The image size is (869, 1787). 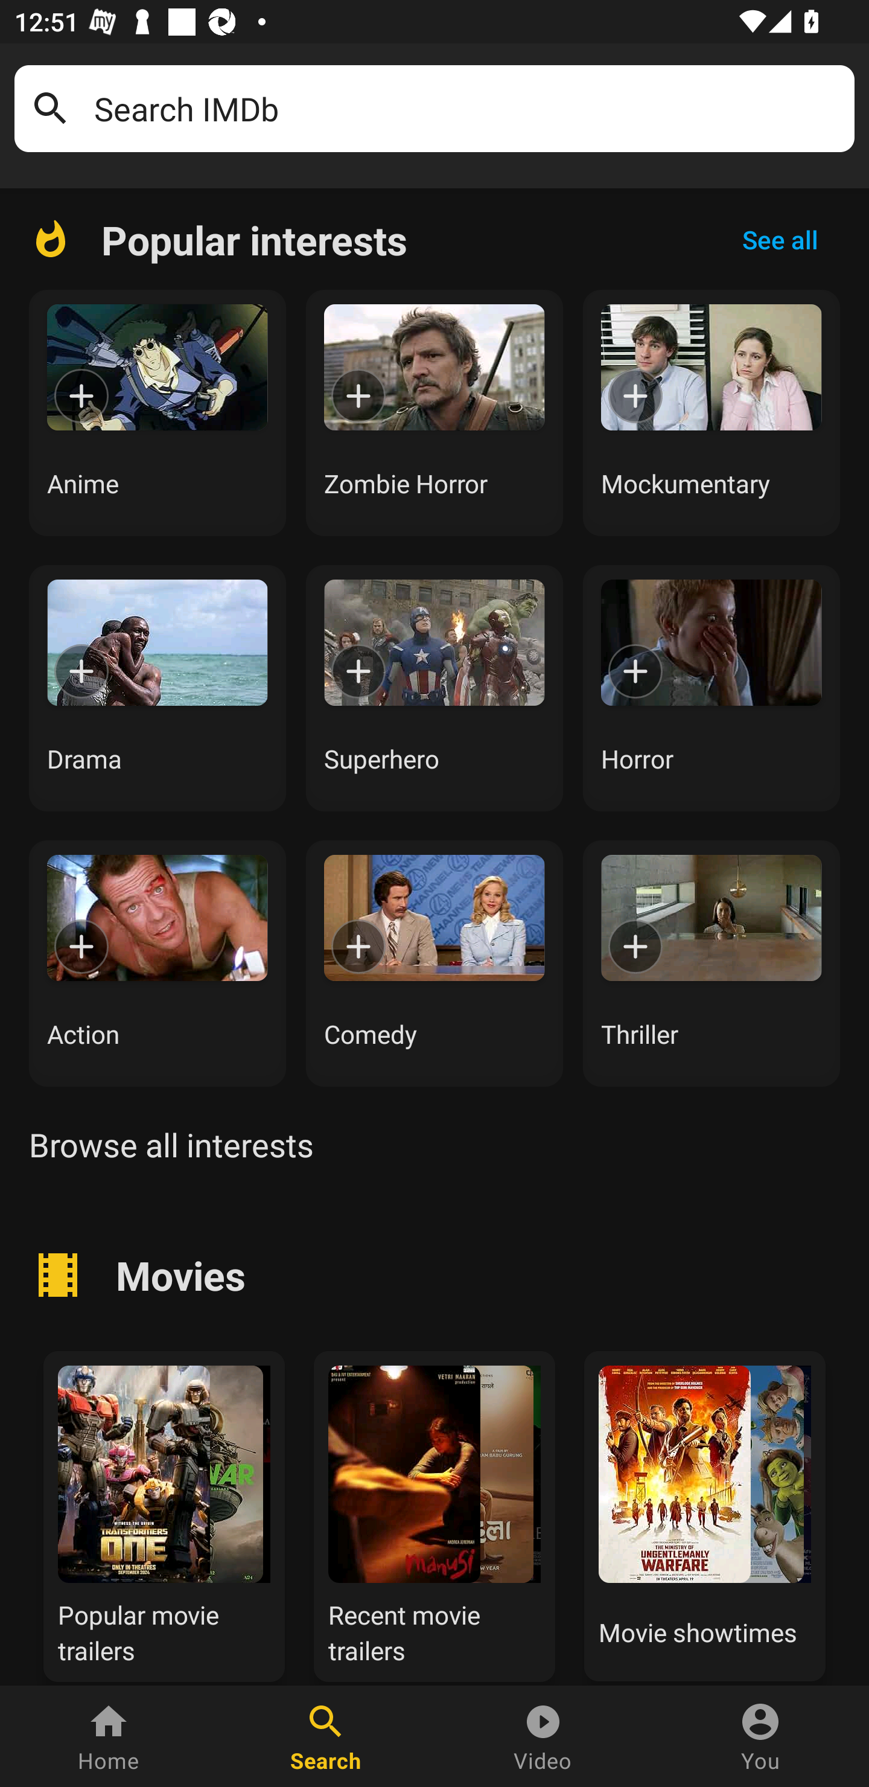 What do you see at coordinates (780, 239) in the screenshot?
I see `See all` at bounding box center [780, 239].